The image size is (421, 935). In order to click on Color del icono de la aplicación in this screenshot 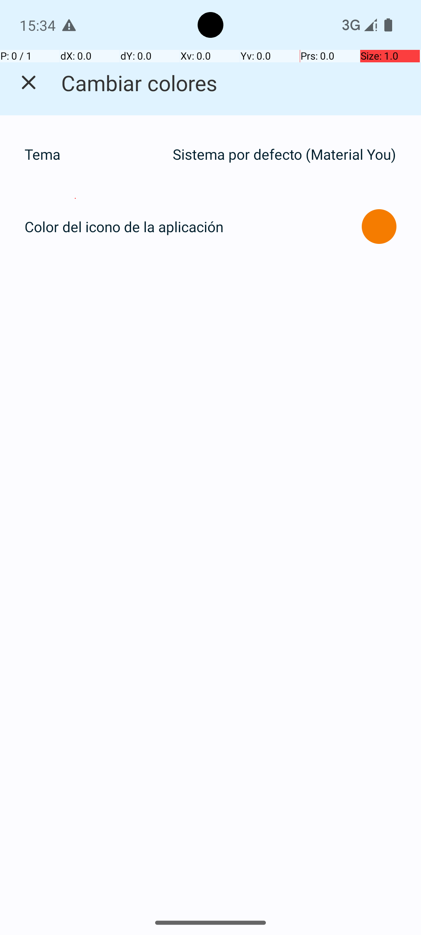, I will do `click(124, 227)`.